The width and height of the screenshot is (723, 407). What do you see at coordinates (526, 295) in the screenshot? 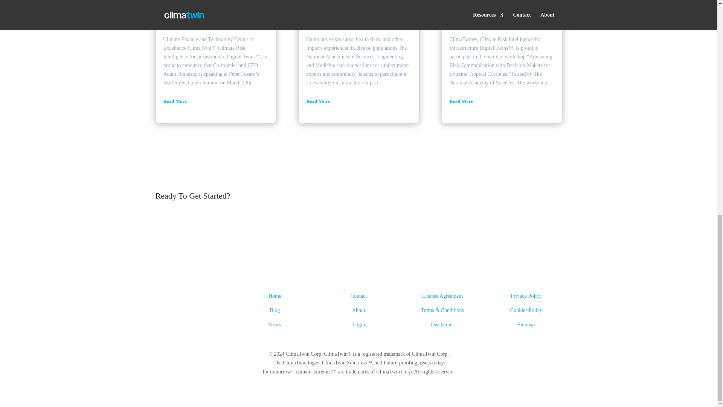
I see `Privacy Policy` at bounding box center [526, 295].